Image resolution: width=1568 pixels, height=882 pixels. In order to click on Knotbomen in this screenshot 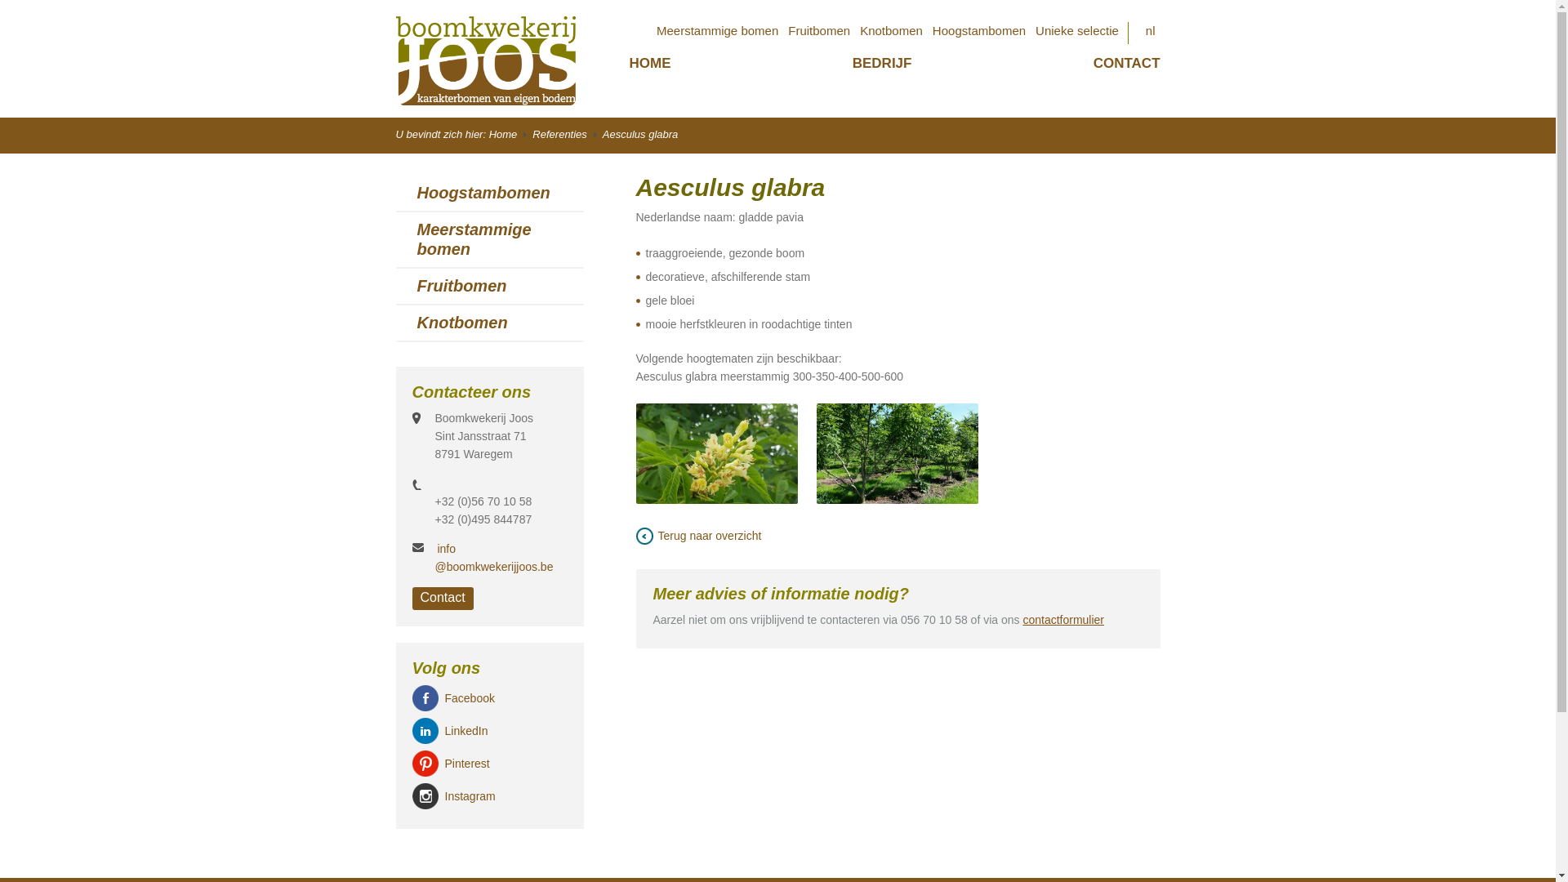, I will do `click(462, 323)`.